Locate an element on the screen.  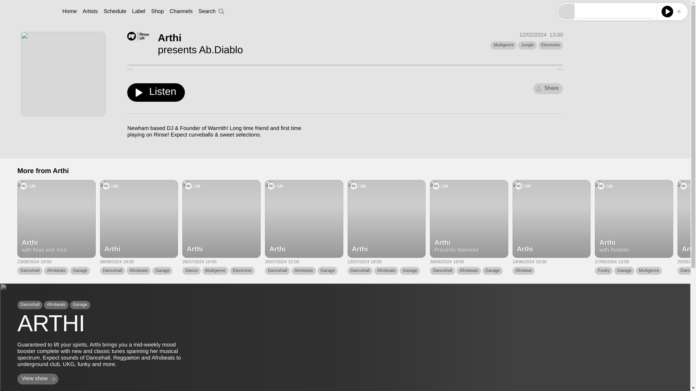
Afrobeats is located at coordinates (56, 271).